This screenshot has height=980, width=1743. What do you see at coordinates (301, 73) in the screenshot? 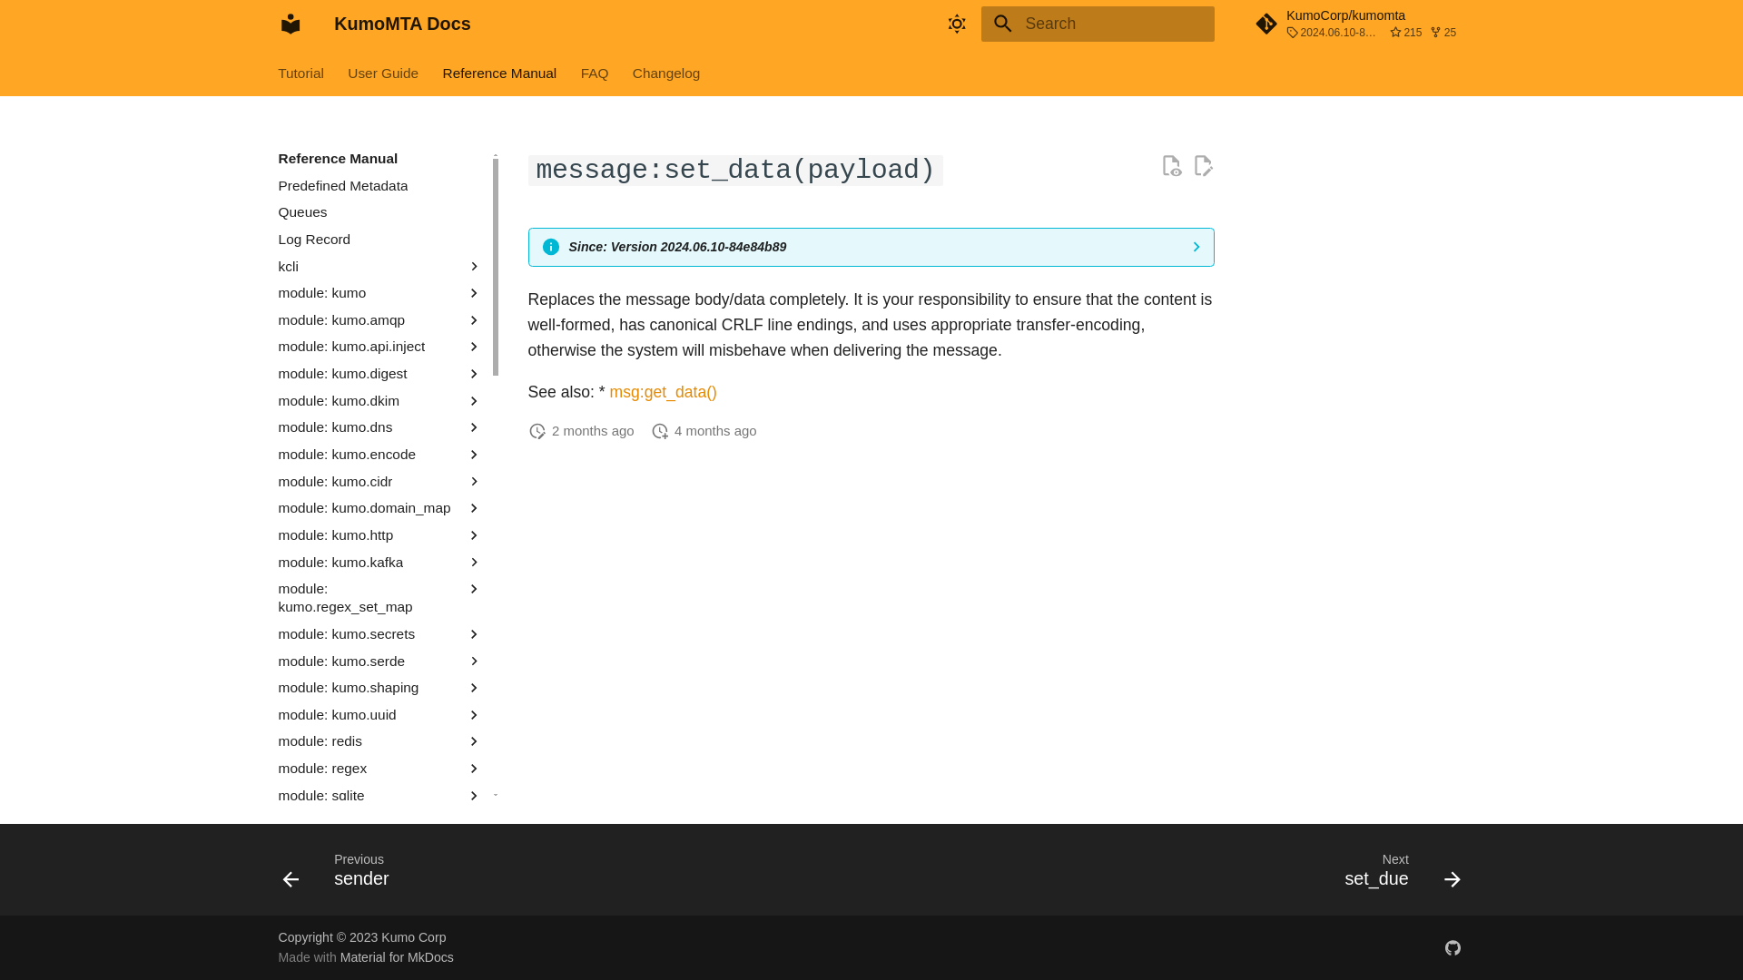
I see `Tutorial` at bounding box center [301, 73].